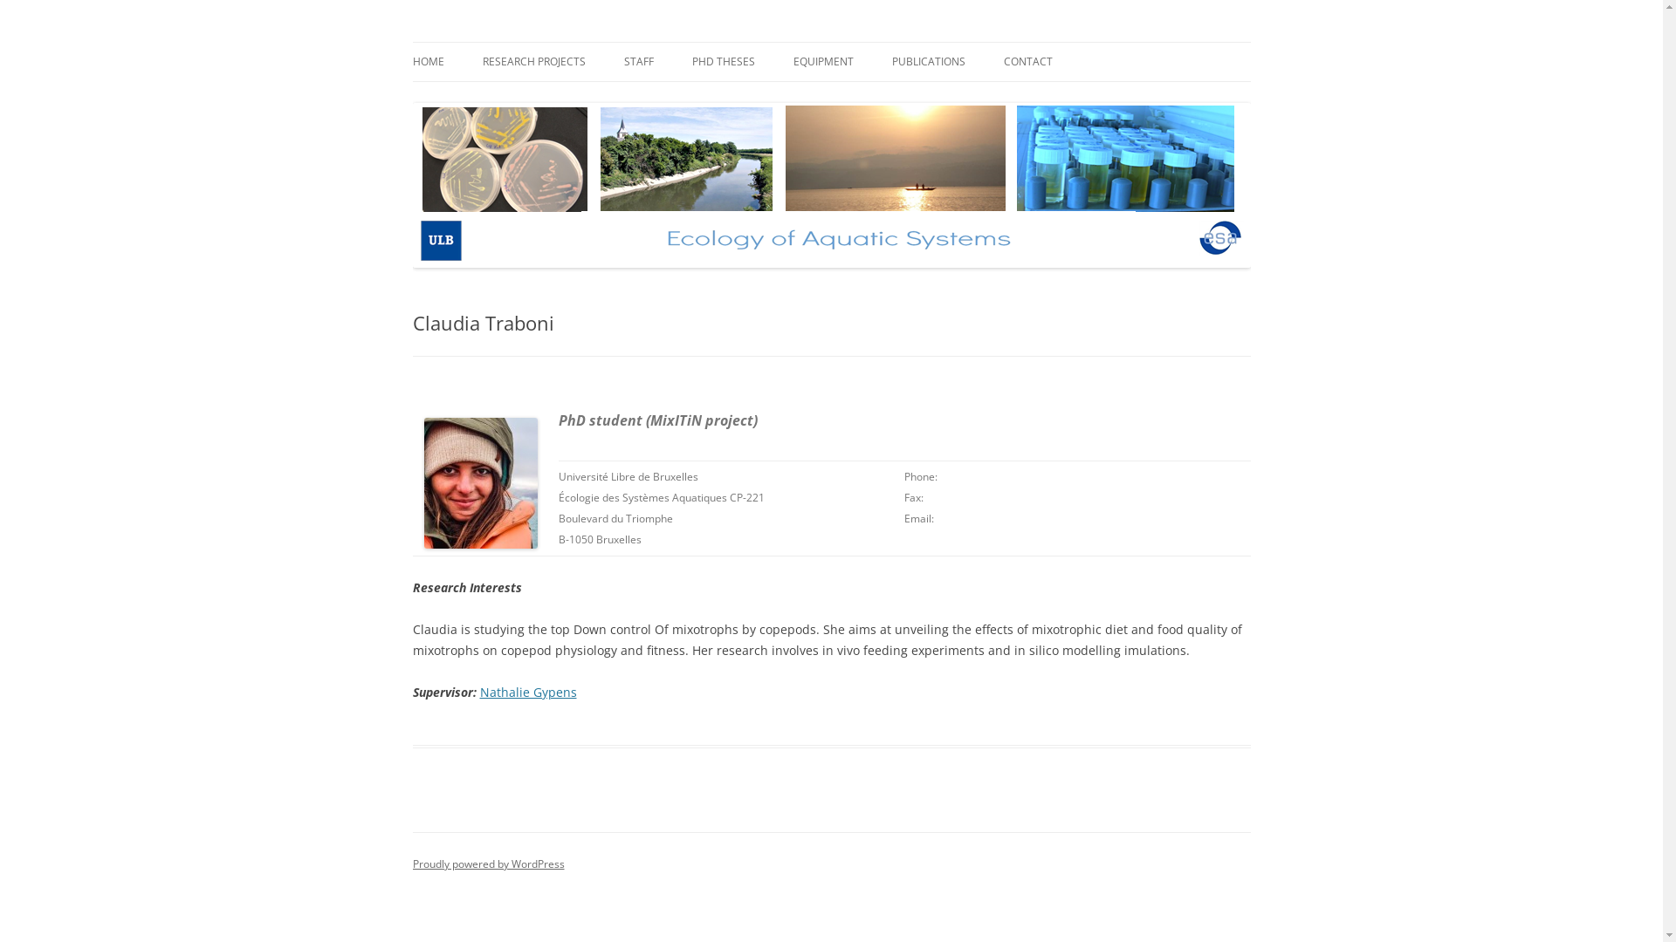 The height and width of the screenshot is (942, 1676). What do you see at coordinates (428, 62) in the screenshot?
I see `HOME` at bounding box center [428, 62].